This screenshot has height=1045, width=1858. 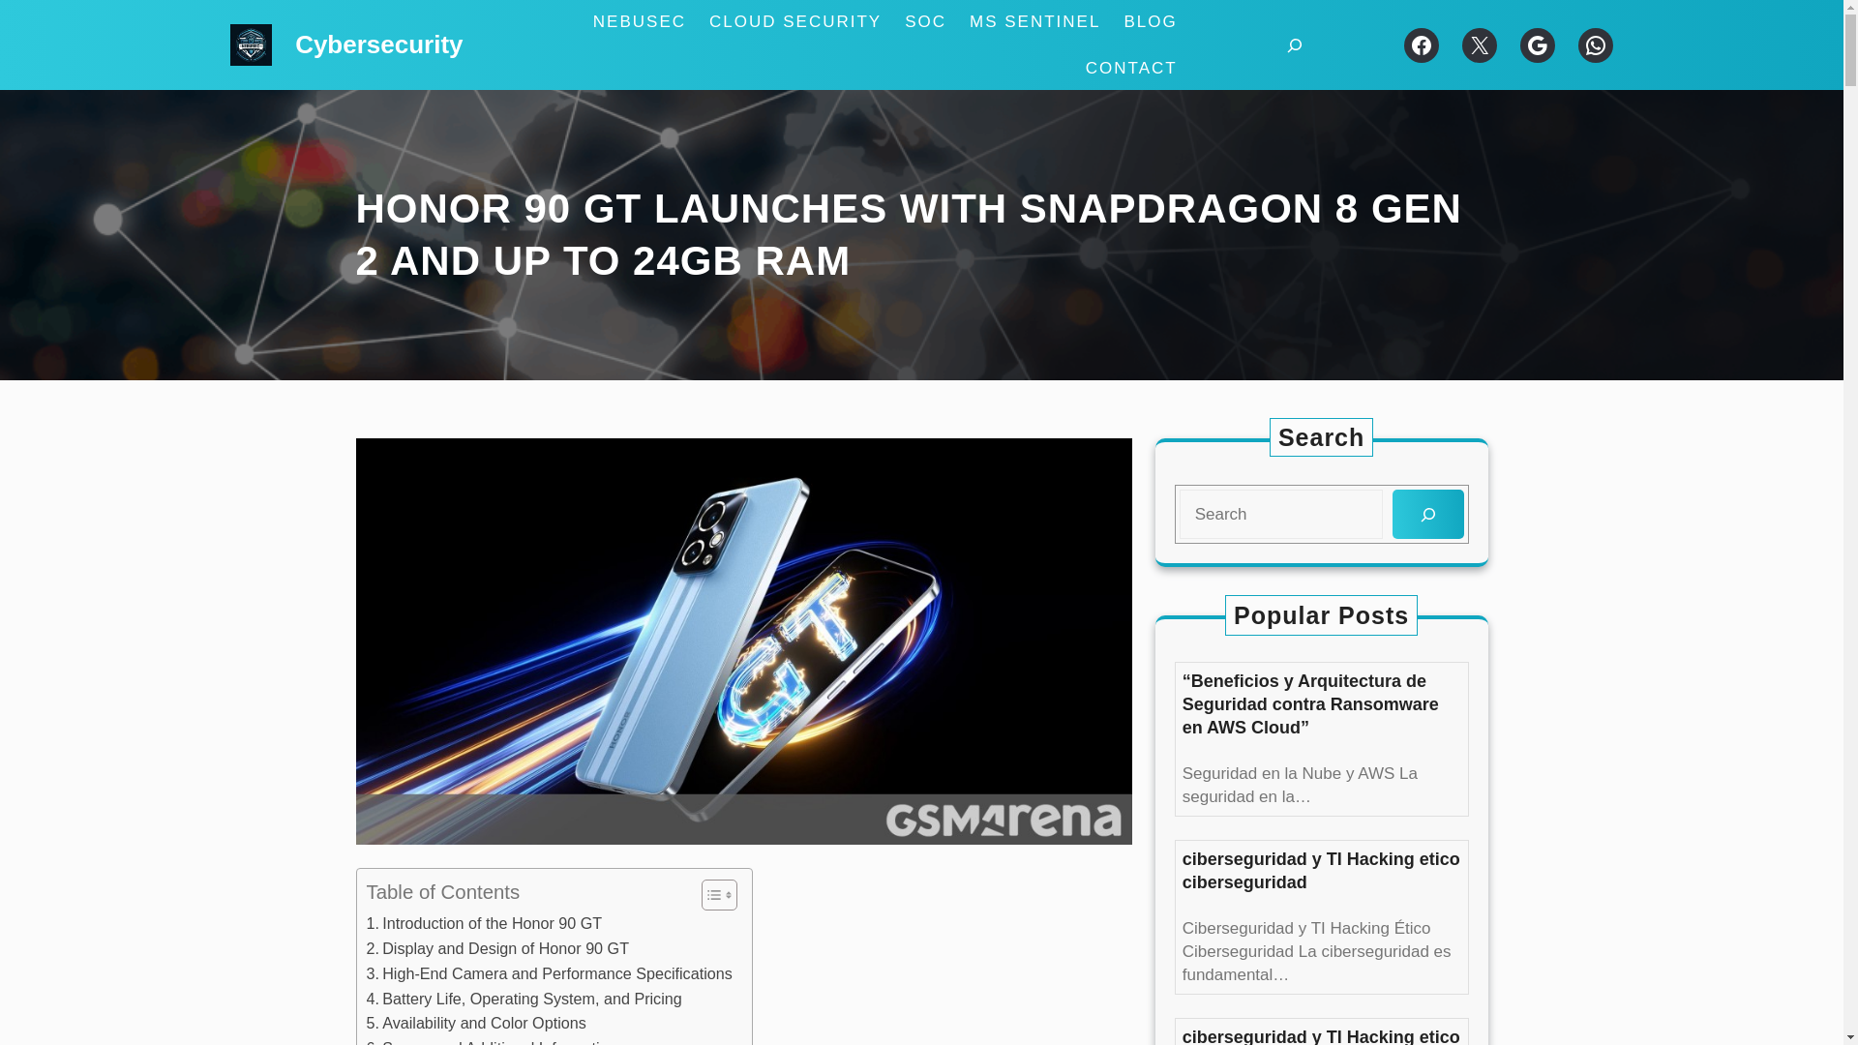 I want to click on Availability and Color Options, so click(x=475, y=1024).